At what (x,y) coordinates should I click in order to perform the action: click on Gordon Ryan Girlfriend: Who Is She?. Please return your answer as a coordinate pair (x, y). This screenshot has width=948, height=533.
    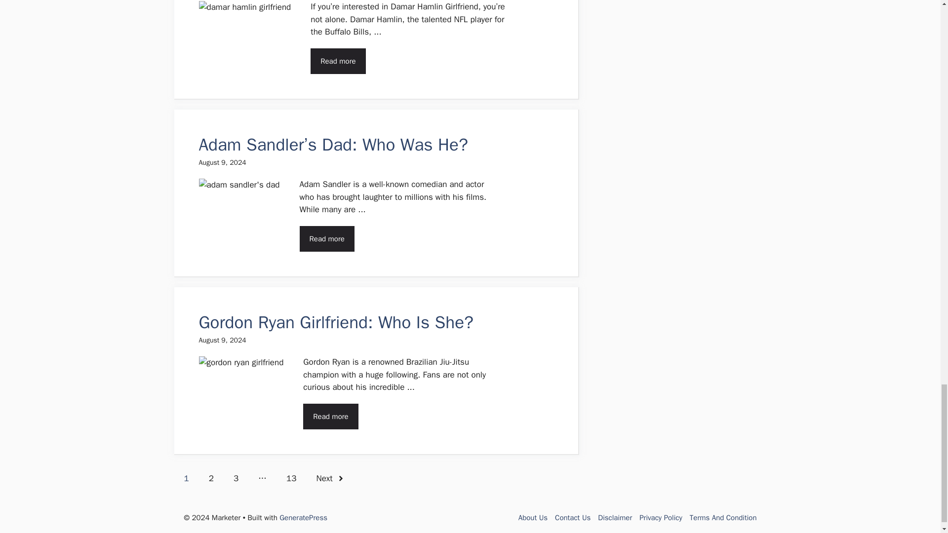
    Looking at the image, I should click on (336, 322).